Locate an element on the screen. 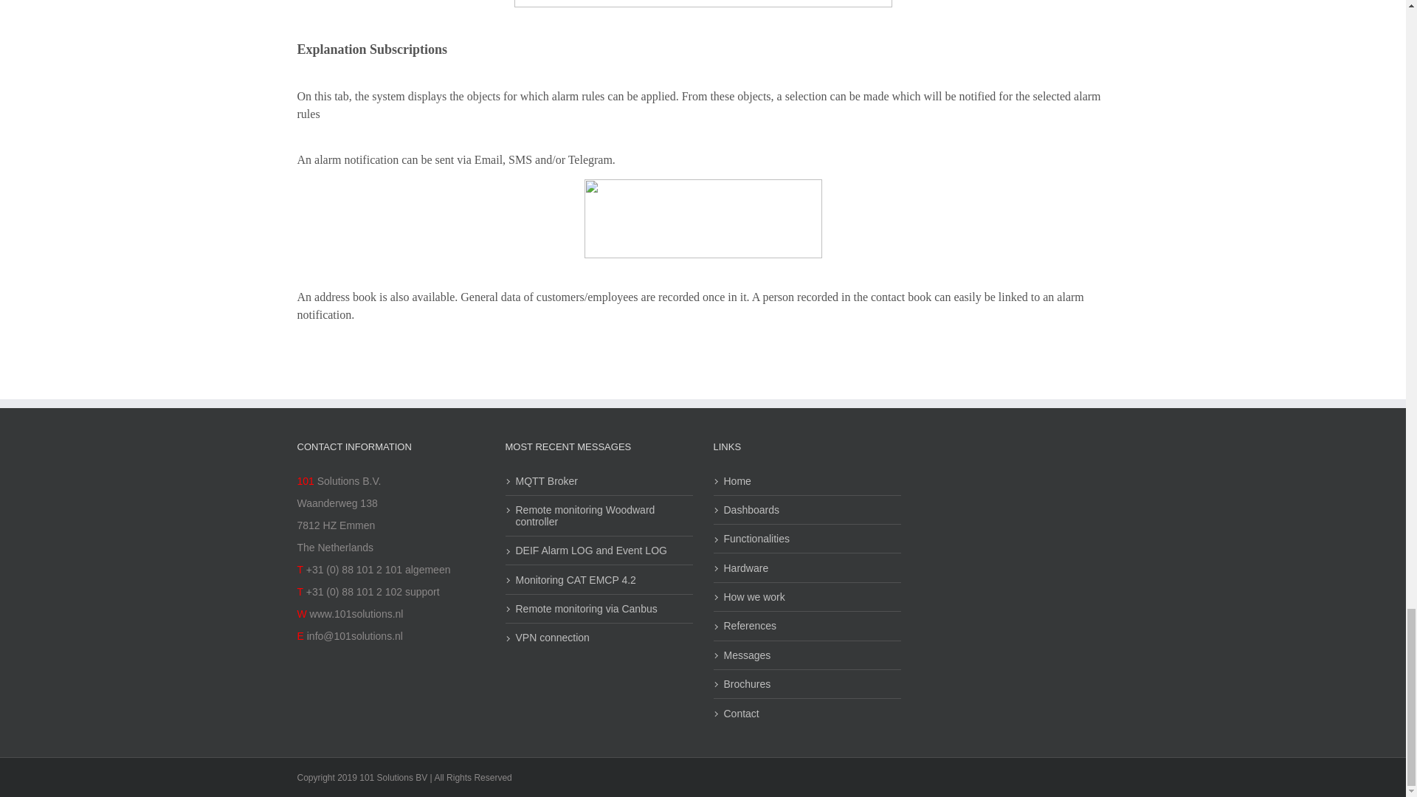  Home is located at coordinates (806, 480).